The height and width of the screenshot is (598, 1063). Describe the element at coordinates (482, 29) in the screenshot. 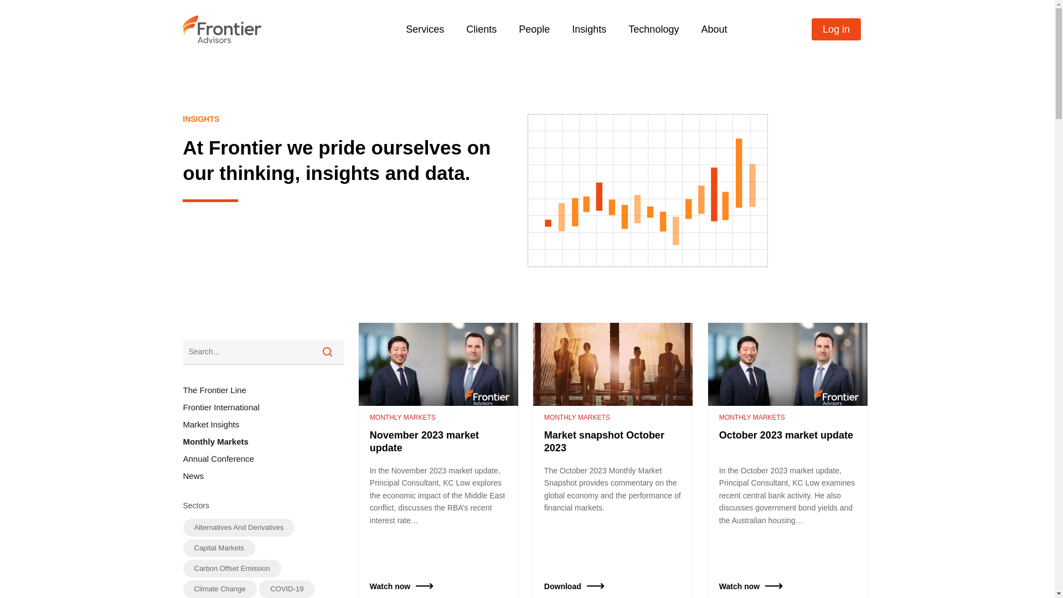

I see `Clients` at that location.